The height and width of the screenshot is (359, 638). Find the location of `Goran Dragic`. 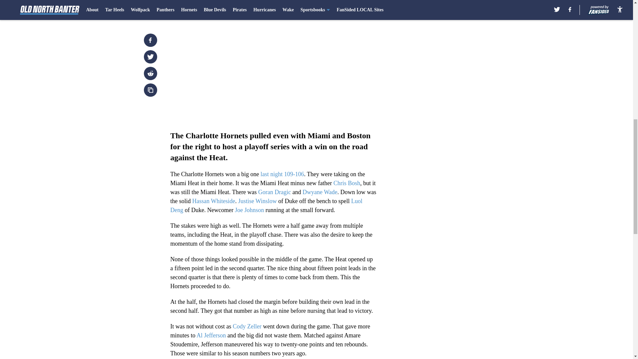

Goran Dragic is located at coordinates (274, 192).